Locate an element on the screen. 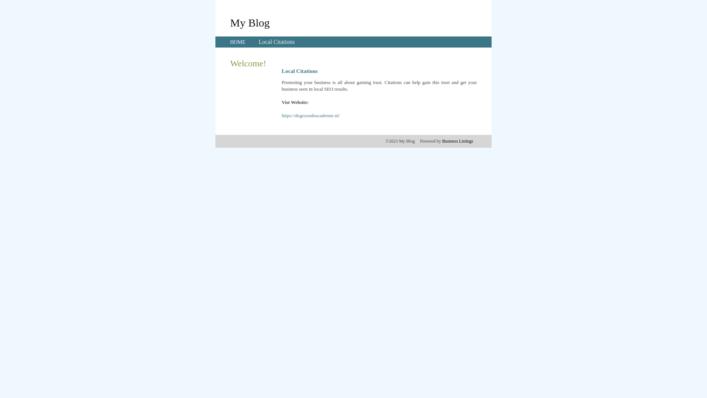 The width and height of the screenshot is (707, 398). My Blog is located at coordinates (250, 22).